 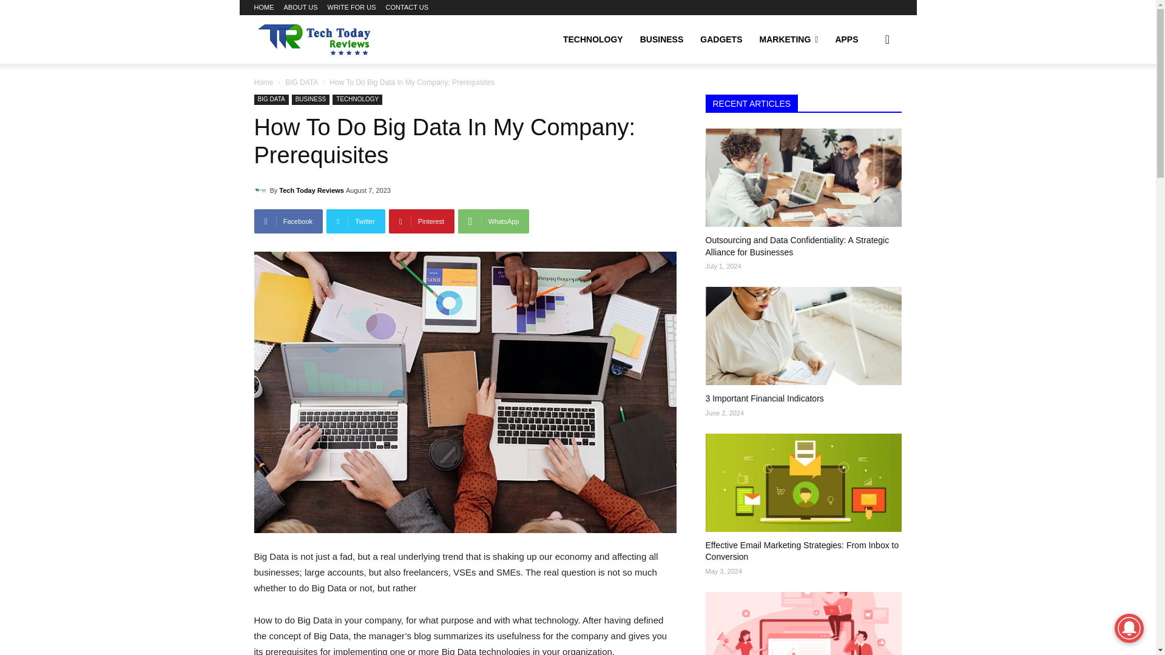 What do you see at coordinates (661, 39) in the screenshot?
I see `BUSINESS` at bounding box center [661, 39].